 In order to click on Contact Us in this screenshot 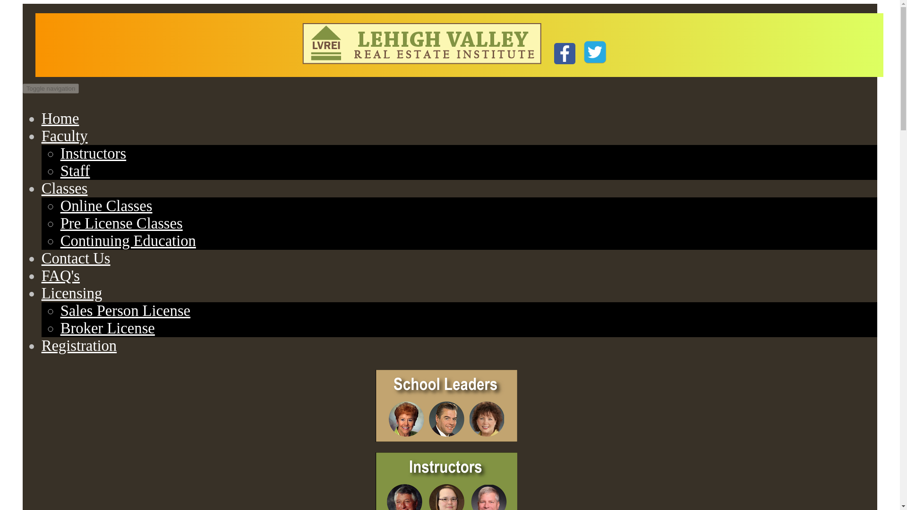, I will do `click(76, 258)`.